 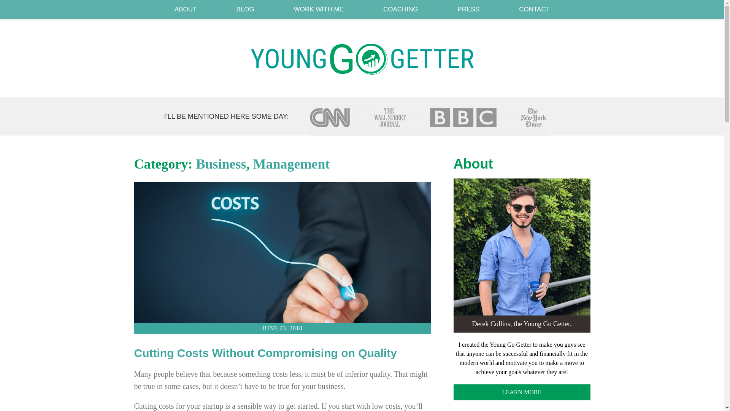 I want to click on Business, so click(x=221, y=164).